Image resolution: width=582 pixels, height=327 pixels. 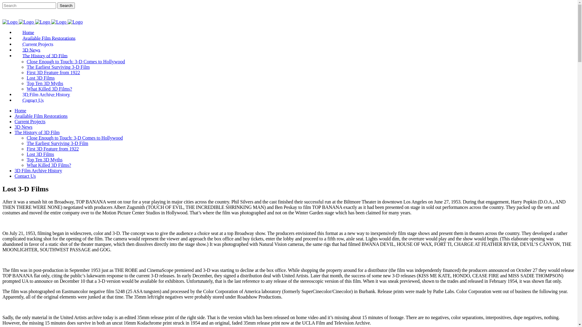 What do you see at coordinates (45, 160) in the screenshot?
I see `Top Ten 3D Myths` at bounding box center [45, 160].